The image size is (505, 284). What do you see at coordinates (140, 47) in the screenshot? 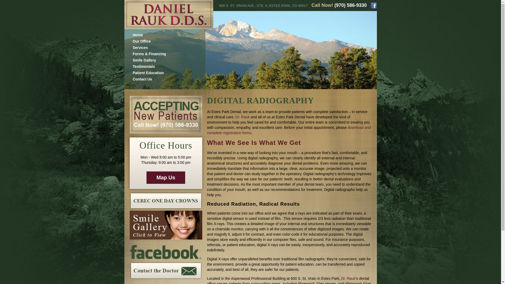
I see `Services` at bounding box center [140, 47].